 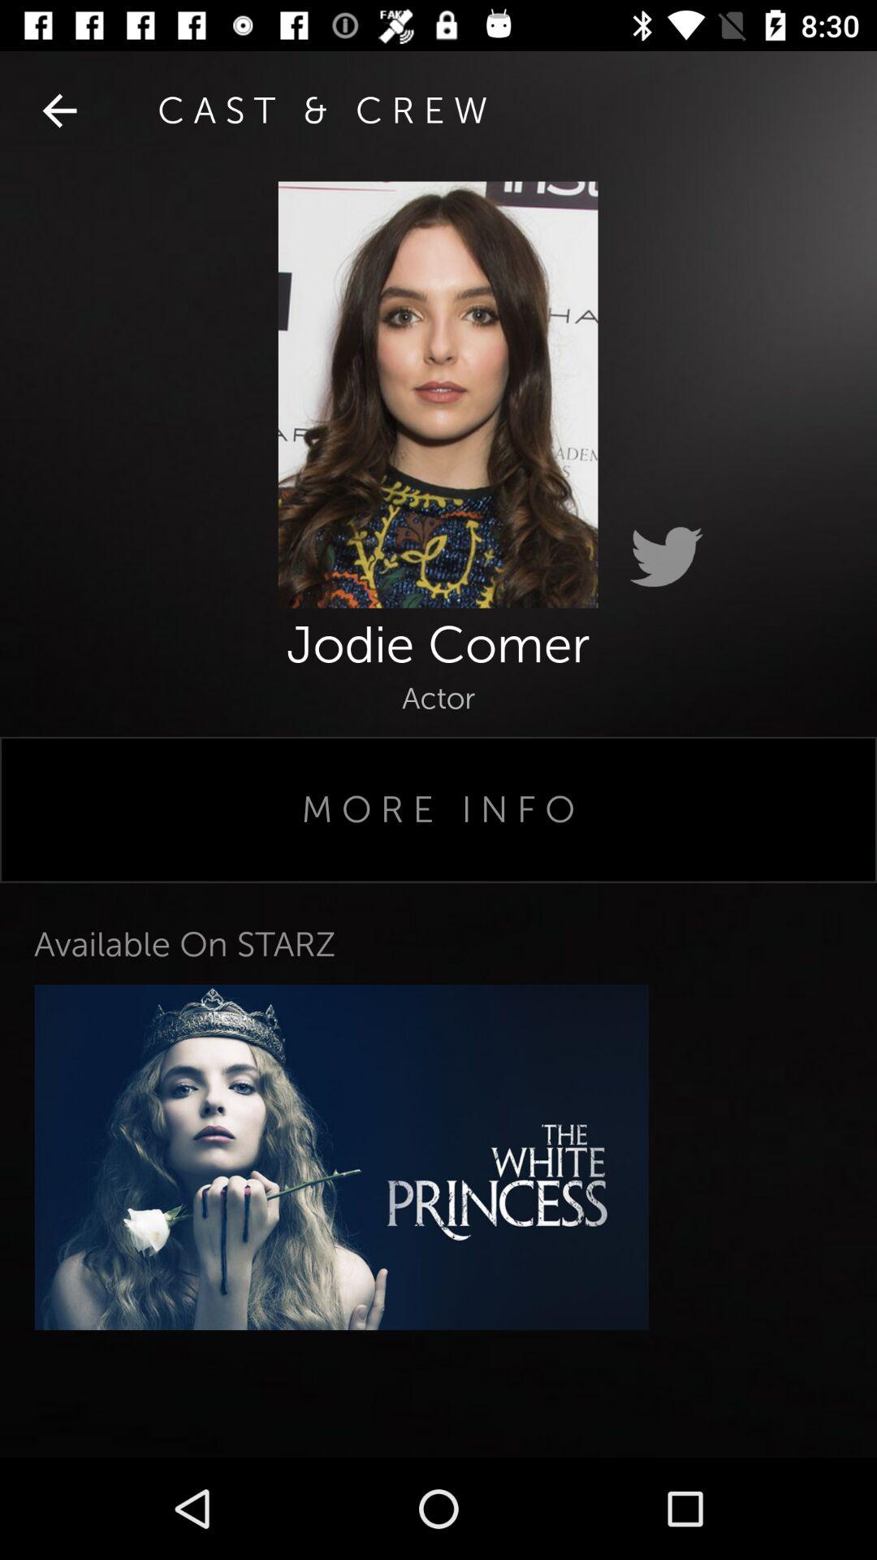 I want to click on share the article by pressing the bird icon to the right, so click(x=666, y=557).